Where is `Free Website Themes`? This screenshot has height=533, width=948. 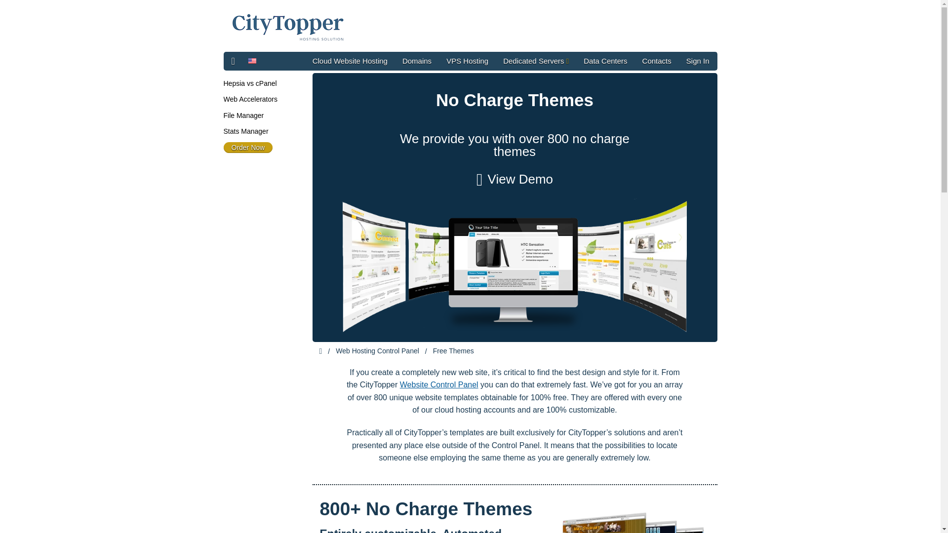 Free Website Themes is located at coordinates (633, 514).